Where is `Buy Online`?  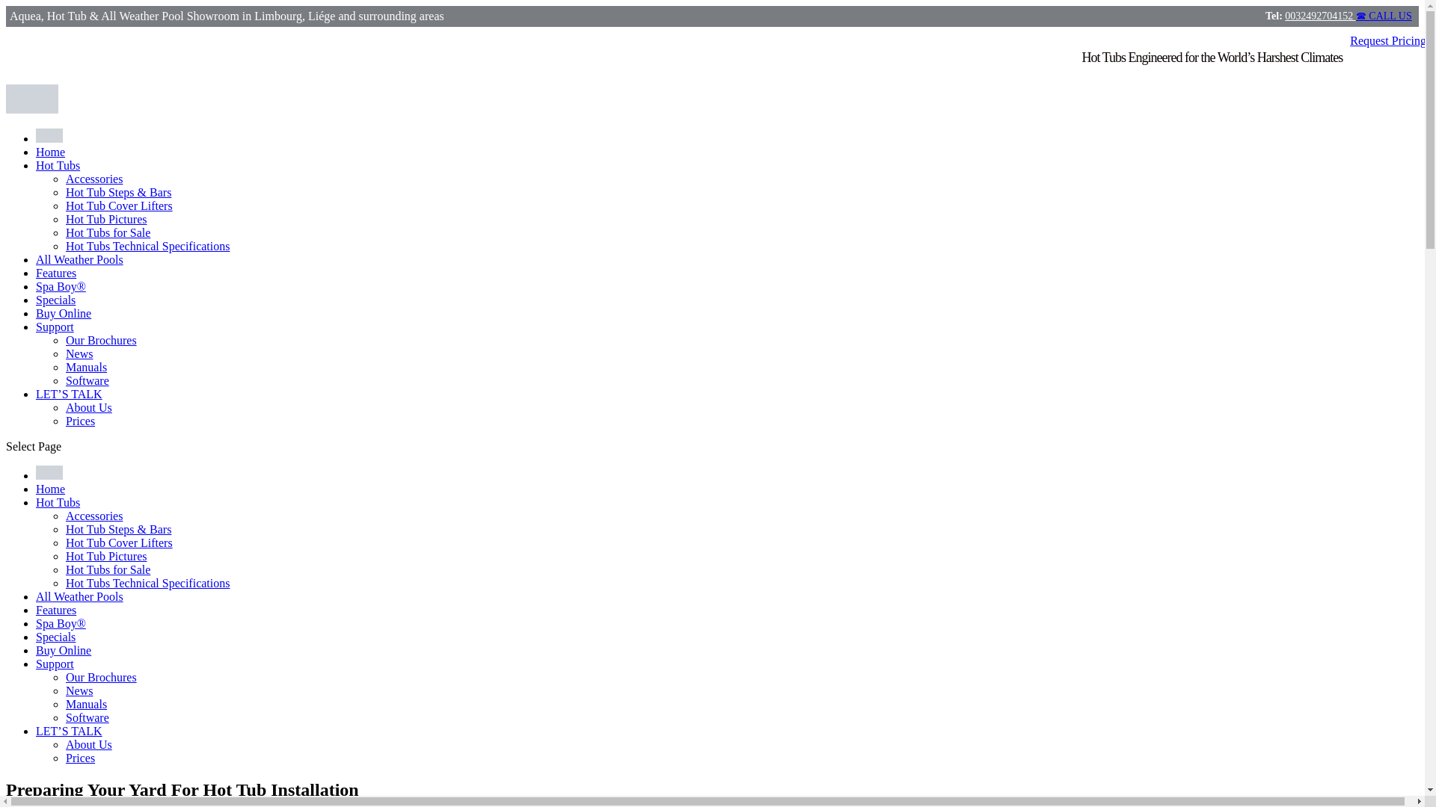 Buy Online is located at coordinates (64, 313).